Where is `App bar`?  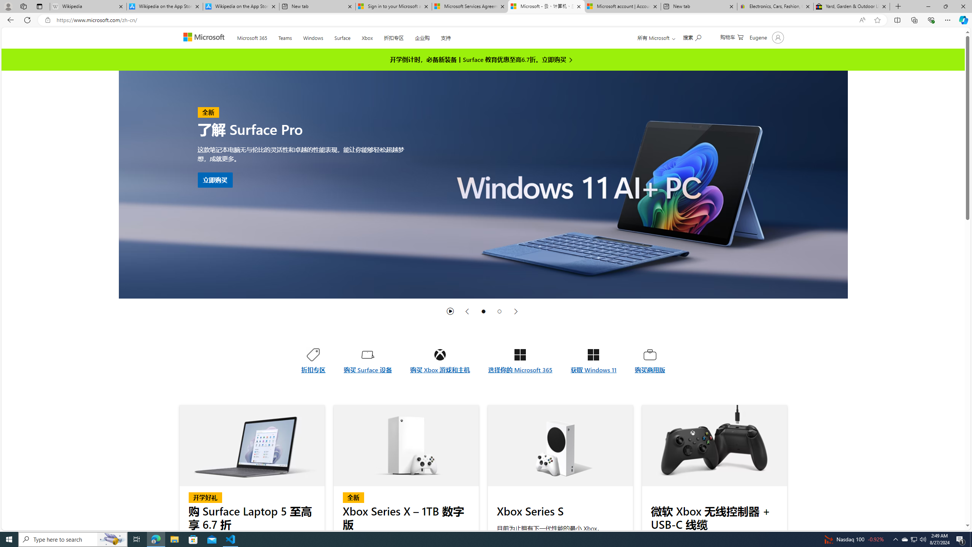 App bar is located at coordinates (486, 20).